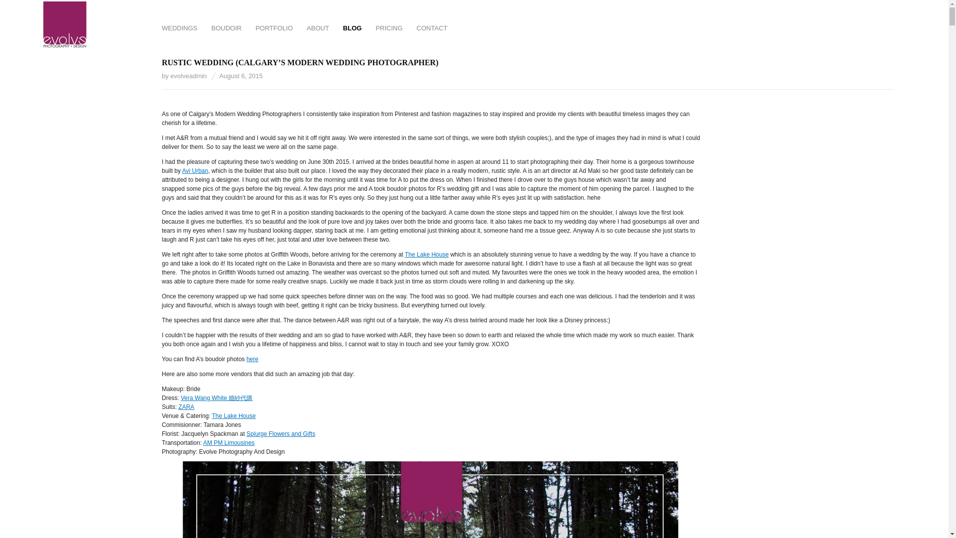  What do you see at coordinates (195, 170) in the screenshot?
I see `Avi Urban` at bounding box center [195, 170].